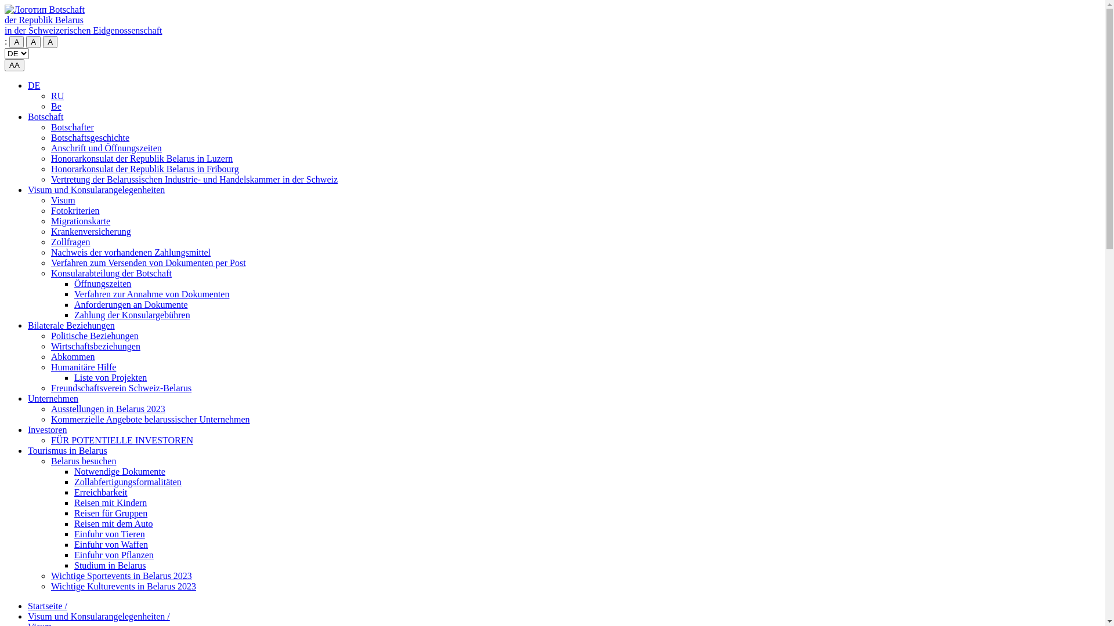 The image size is (1114, 626). What do you see at coordinates (15, 65) in the screenshot?
I see `AA` at bounding box center [15, 65].